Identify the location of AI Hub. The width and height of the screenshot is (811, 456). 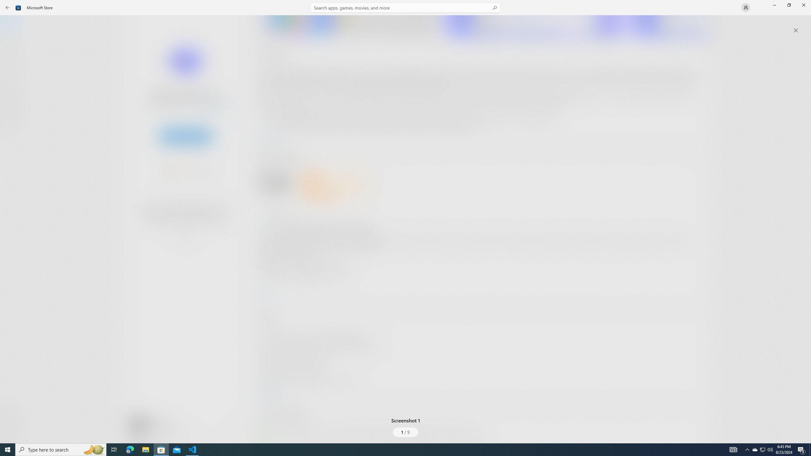
(11, 123).